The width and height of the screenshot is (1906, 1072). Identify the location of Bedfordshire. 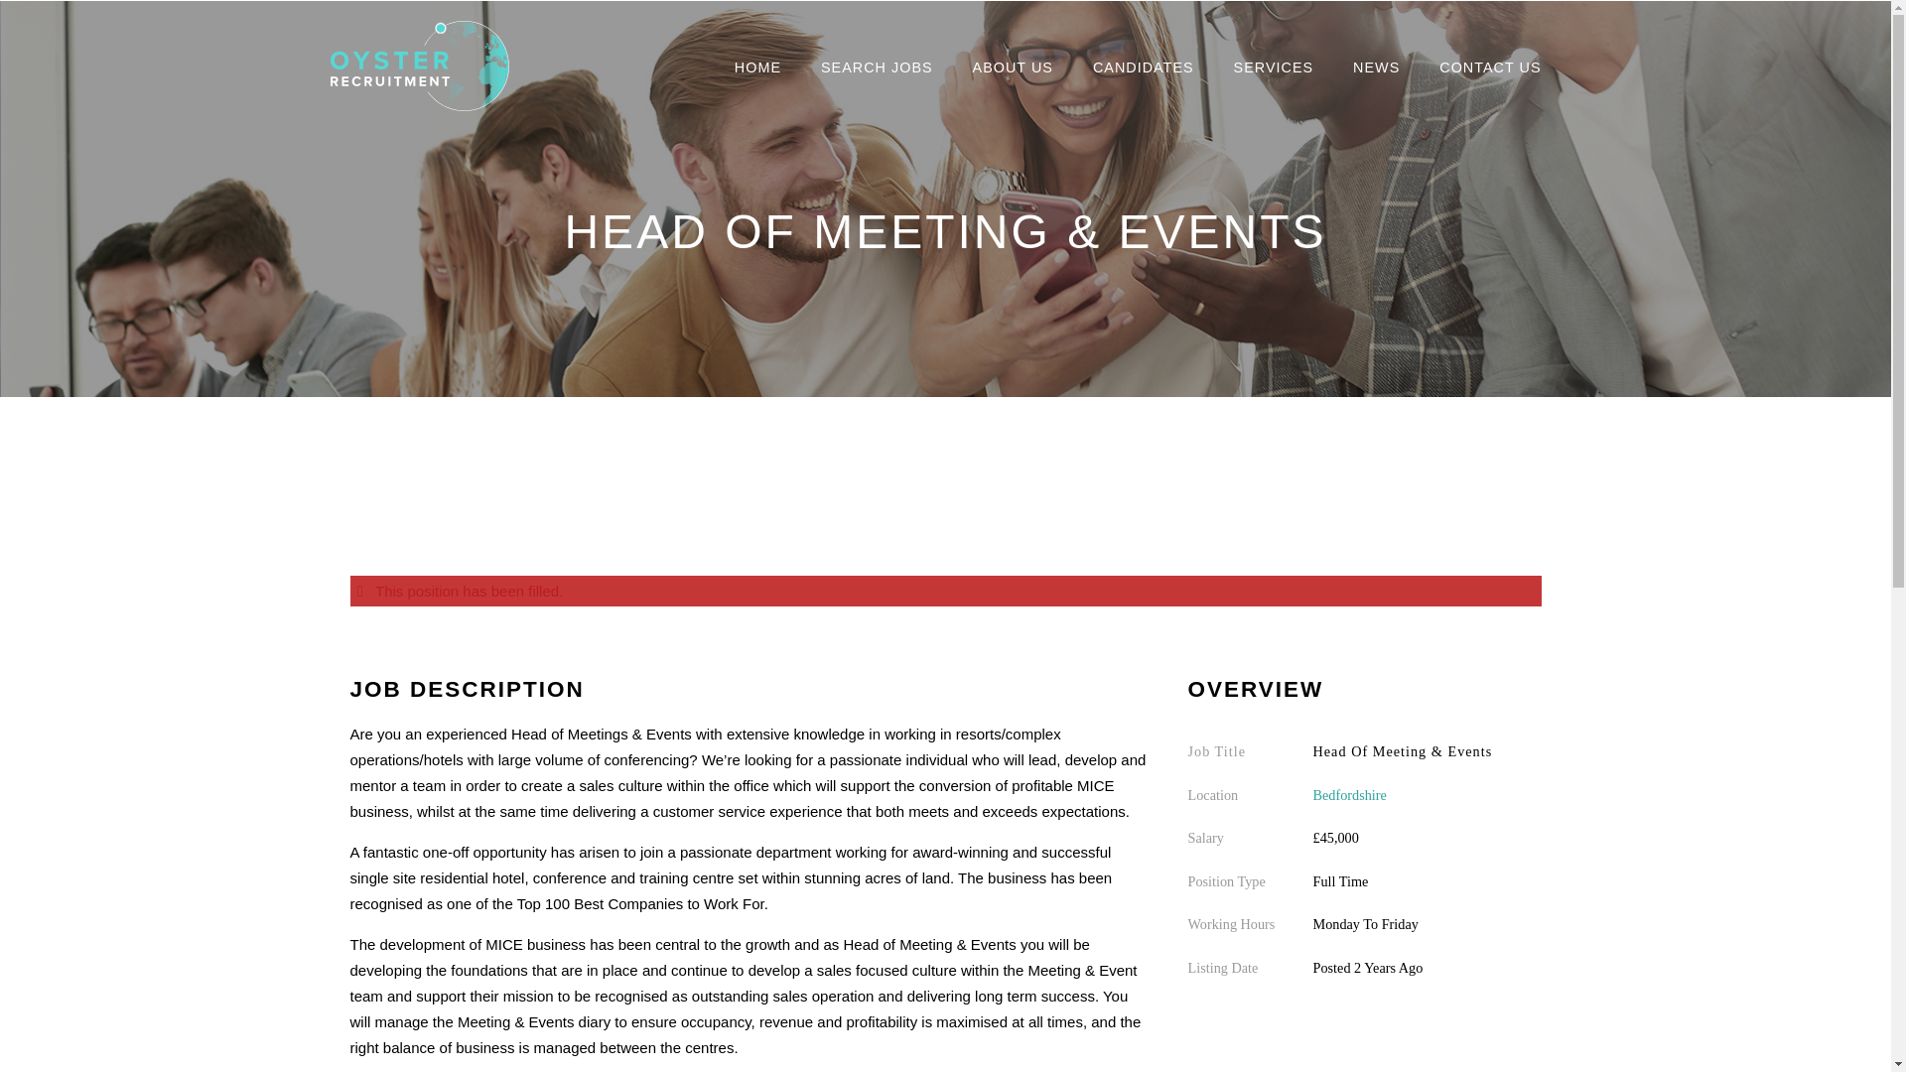
(1348, 793).